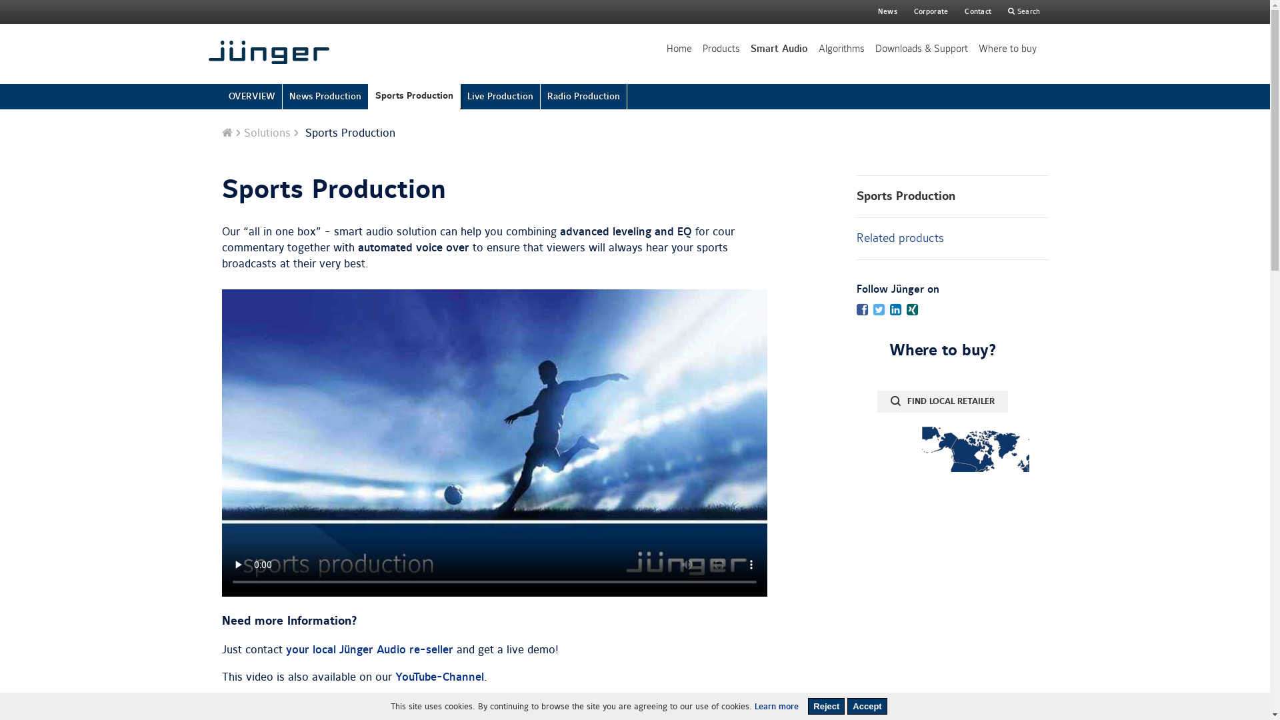 This screenshot has width=1280, height=720. What do you see at coordinates (267, 133) in the screenshot?
I see `Solutions` at bounding box center [267, 133].